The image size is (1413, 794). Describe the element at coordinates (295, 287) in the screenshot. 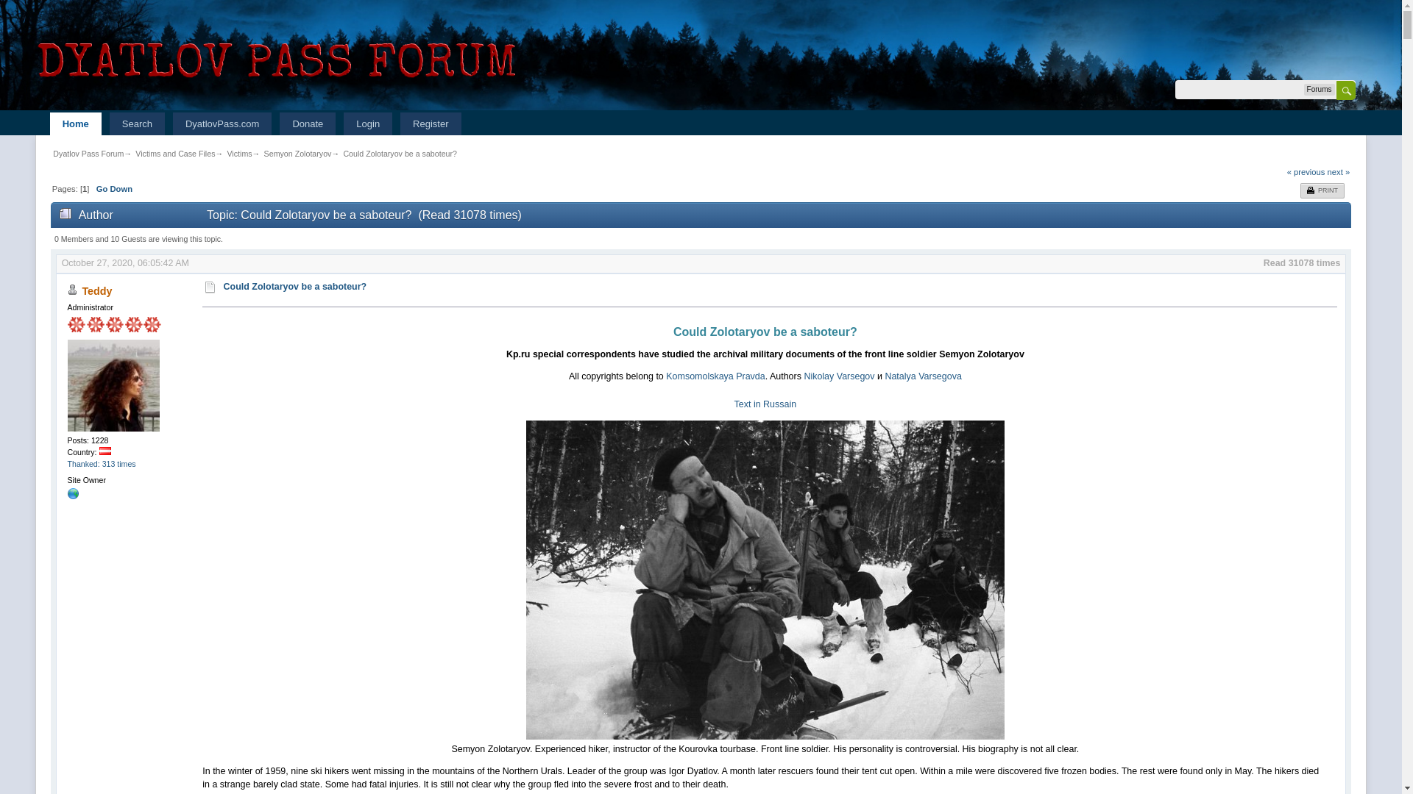

I see `Could Zolotaryov be a saboteur?` at that location.